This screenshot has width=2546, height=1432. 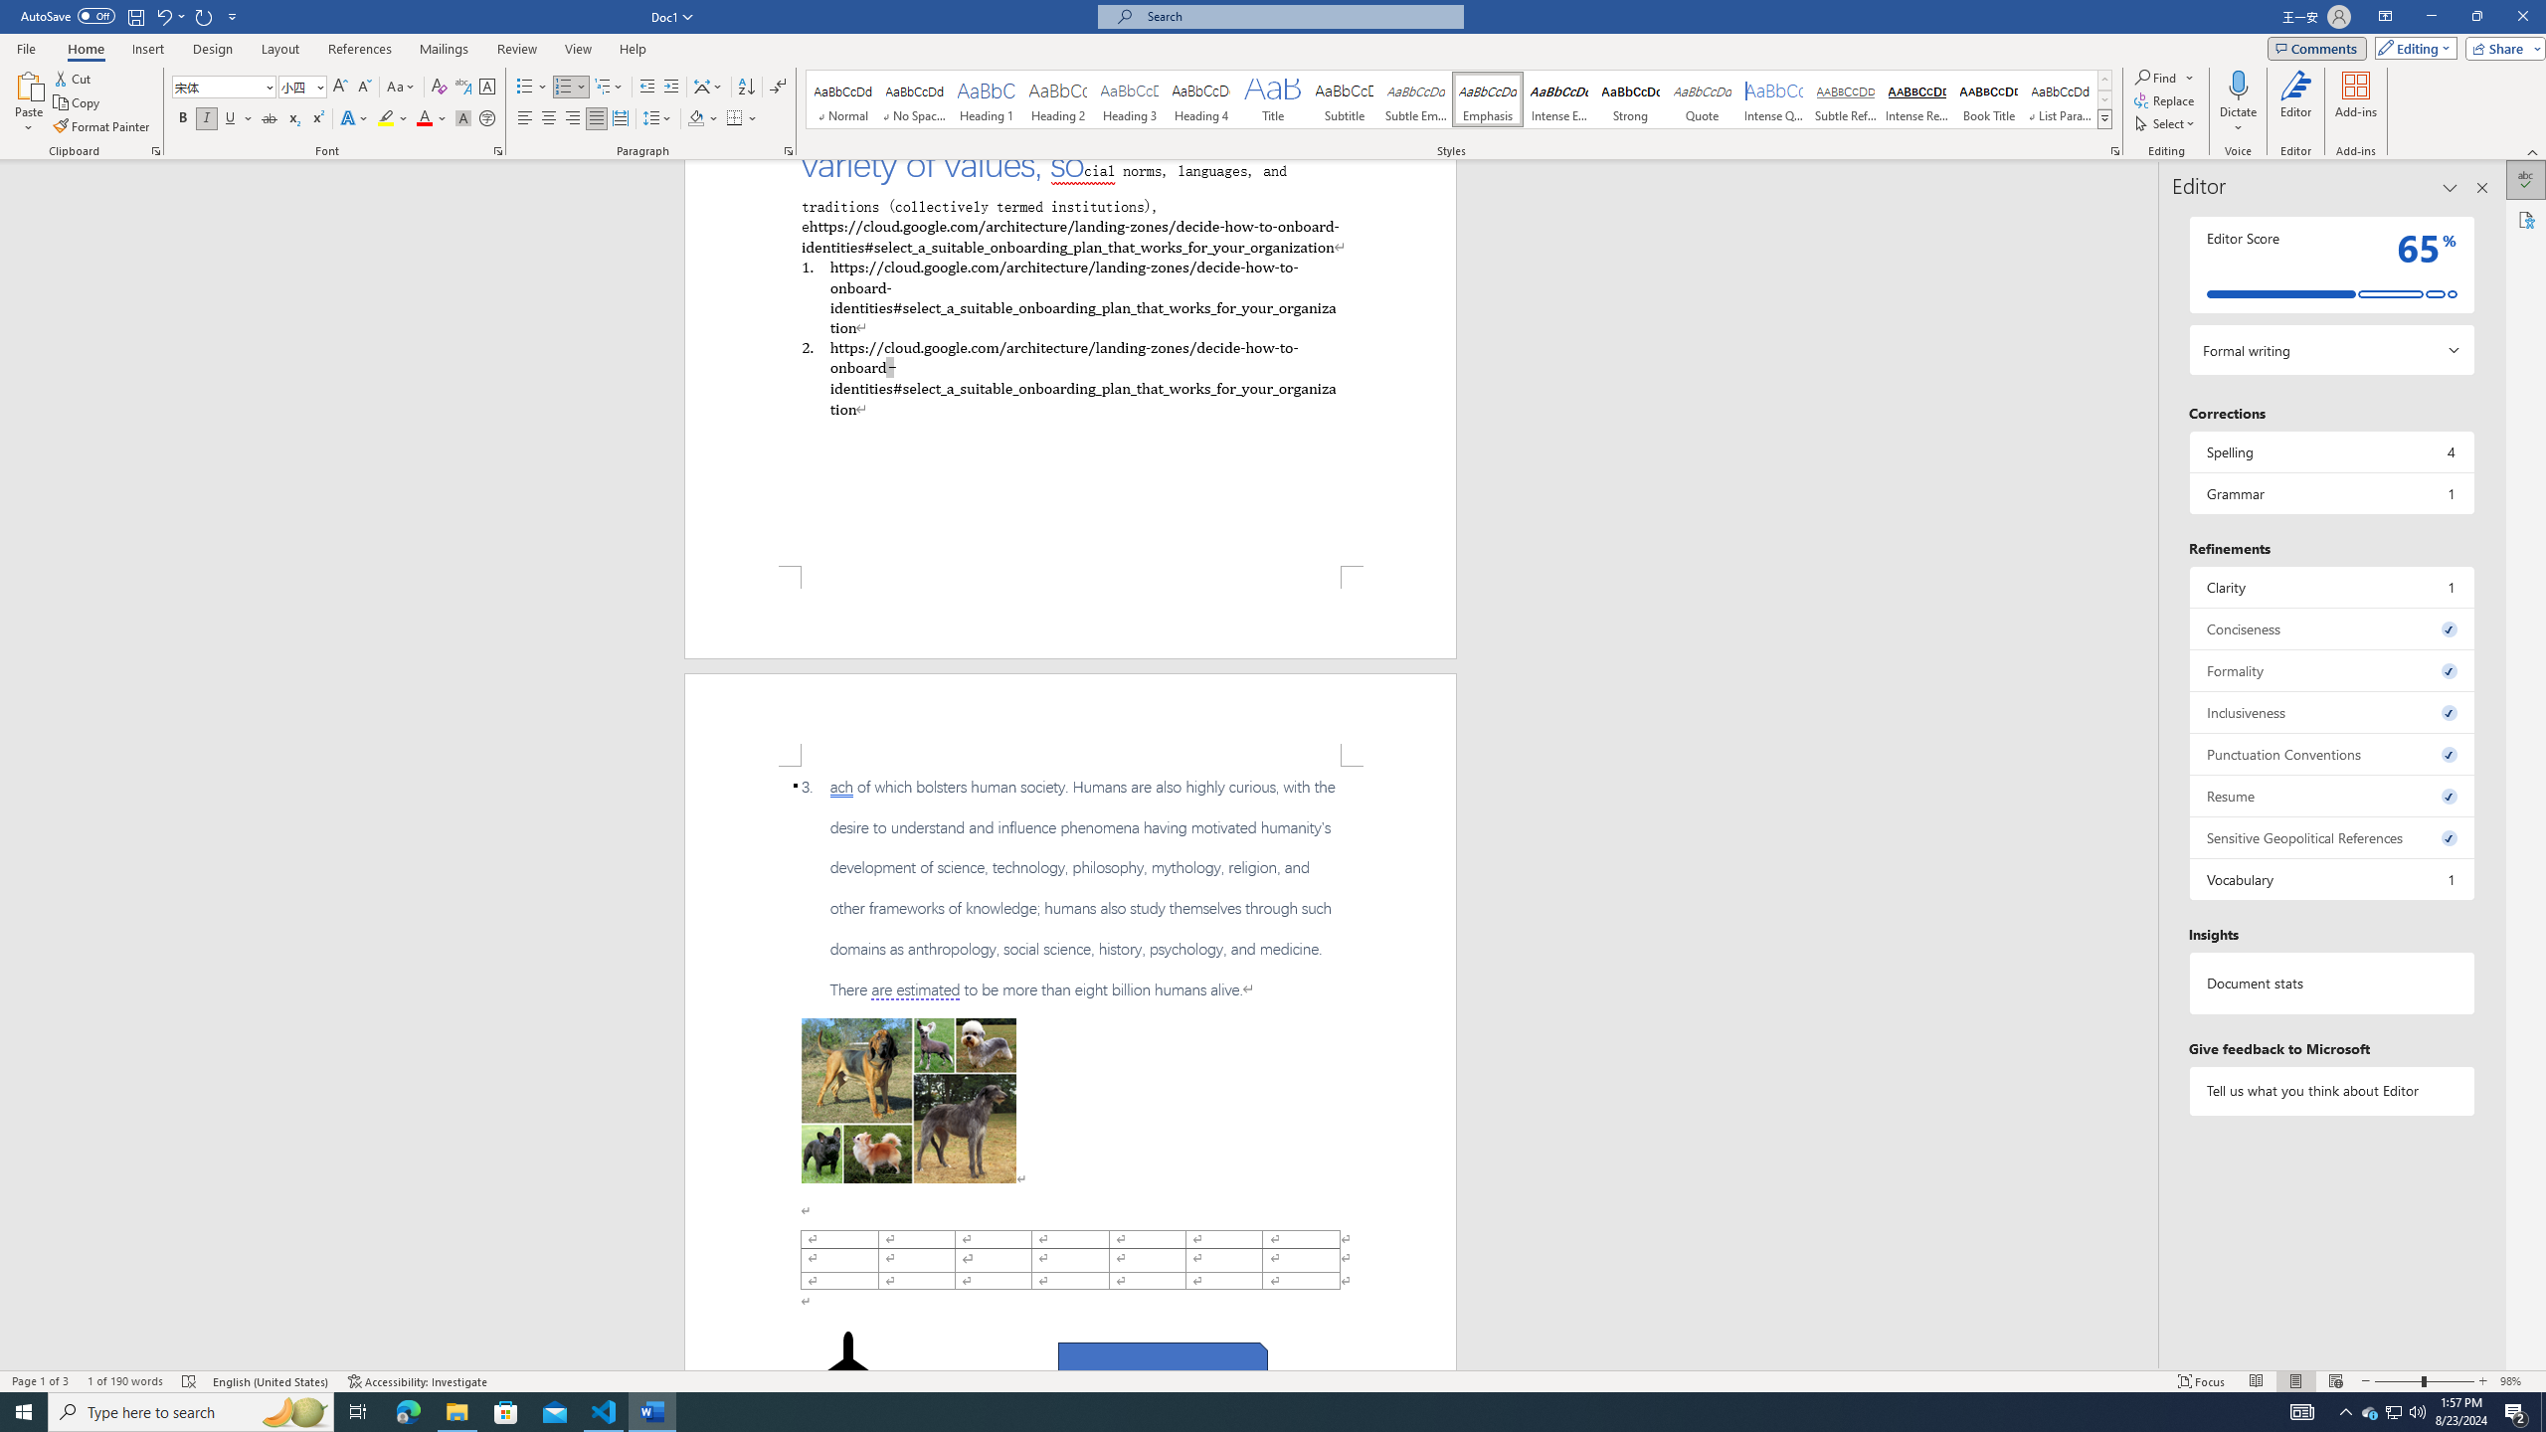 What do you see at coordinates (40, 1381) in the screenshot?
I see `Page Number Page 1 of 3` at bounding box center [40, 1381].